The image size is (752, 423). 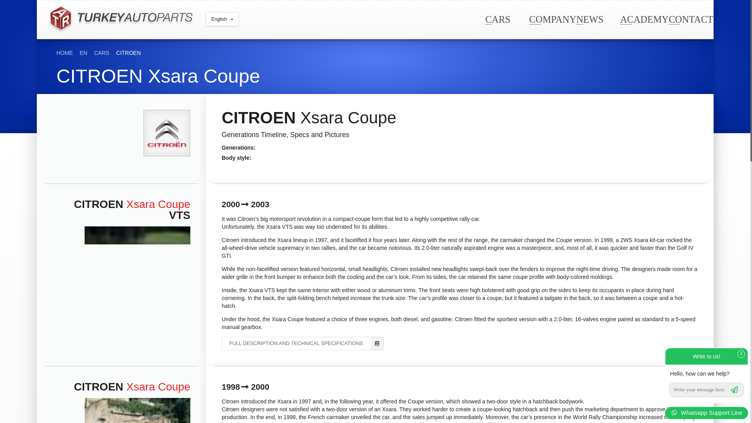 What do you see at coordinates (101, 52) in the screenshot?
I see `CARS` at bounding box center [101, 52].